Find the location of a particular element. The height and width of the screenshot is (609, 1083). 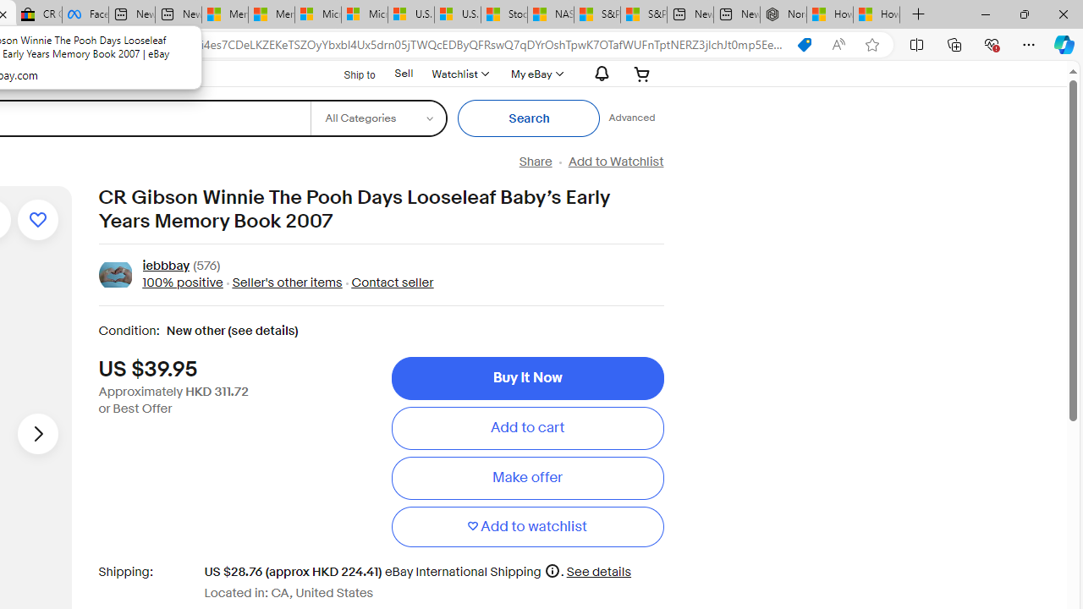

Advanced Search is located at coordinates (631, 118).